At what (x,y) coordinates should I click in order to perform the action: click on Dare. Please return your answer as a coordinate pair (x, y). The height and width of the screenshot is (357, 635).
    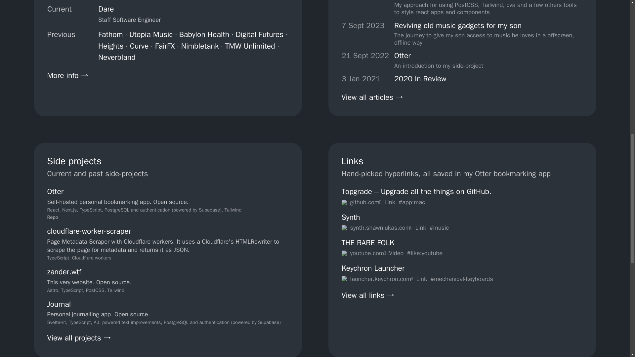
    Looking at the image, I should click on (106, 9).